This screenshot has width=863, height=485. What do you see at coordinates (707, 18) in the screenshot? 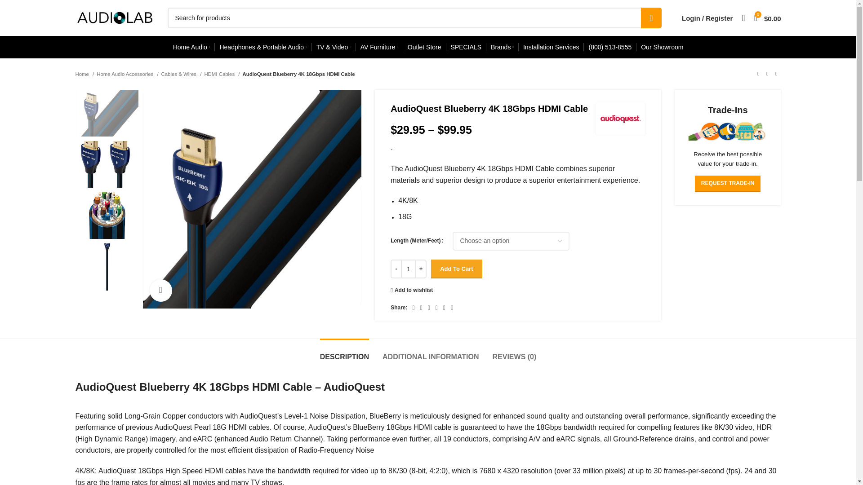
I see `My account` at bounding box center [707, 18].